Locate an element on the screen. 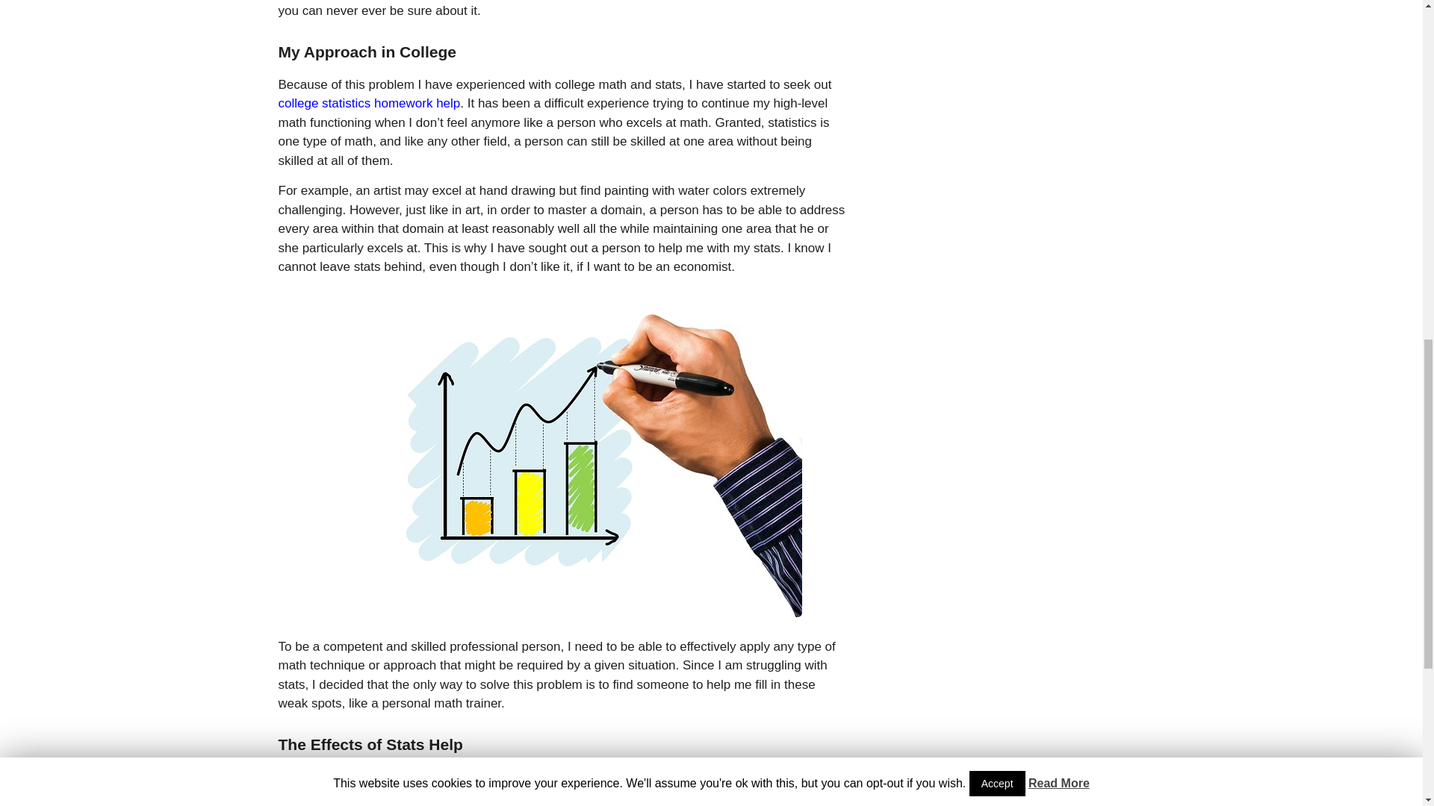  college statistics homework help is located at coordinates (369, 103).